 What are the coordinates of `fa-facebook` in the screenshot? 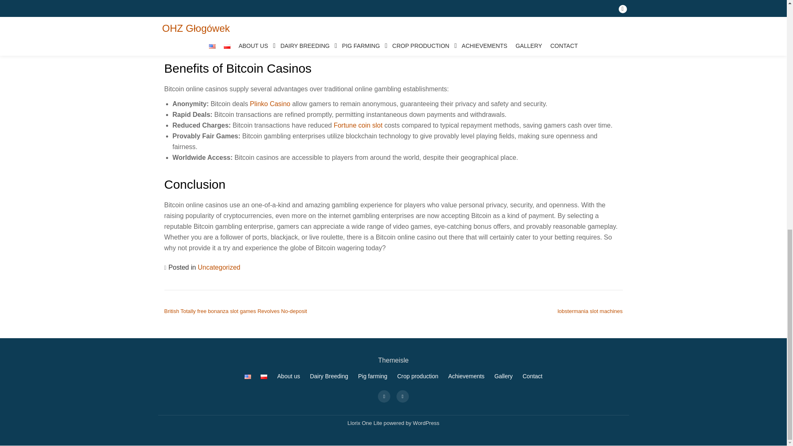 It's located at (384, 396).